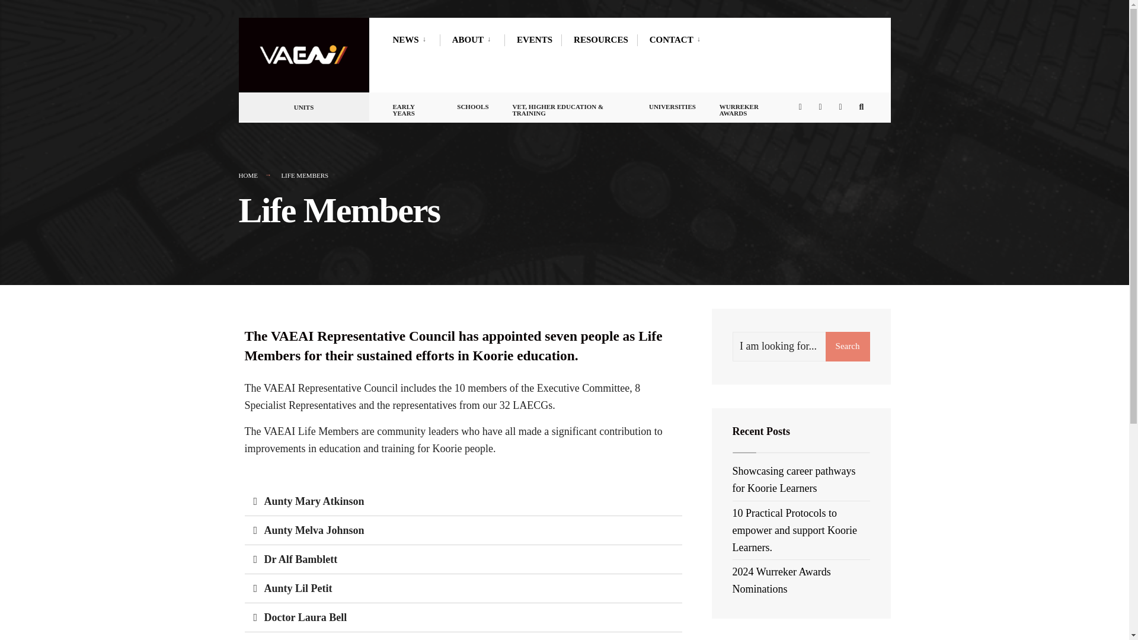  What do you see at coordinates (247, 175) in the screenshot?
I see `HOME` at bounding box center [247, 175].